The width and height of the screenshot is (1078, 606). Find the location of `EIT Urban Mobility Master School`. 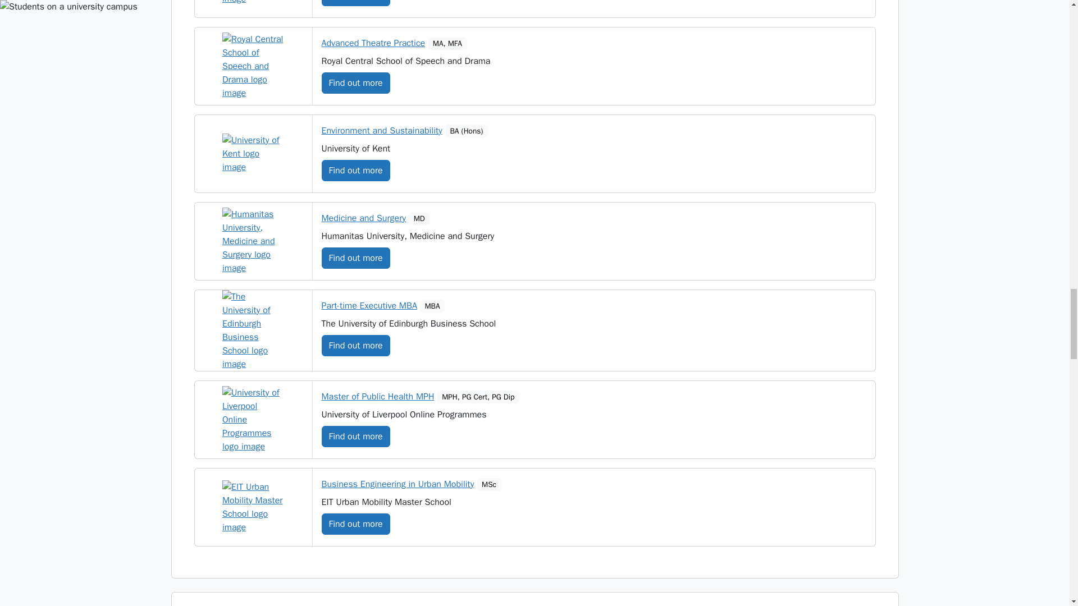

EIT Urban Mobility Master School is located at coordinates (253, 507).